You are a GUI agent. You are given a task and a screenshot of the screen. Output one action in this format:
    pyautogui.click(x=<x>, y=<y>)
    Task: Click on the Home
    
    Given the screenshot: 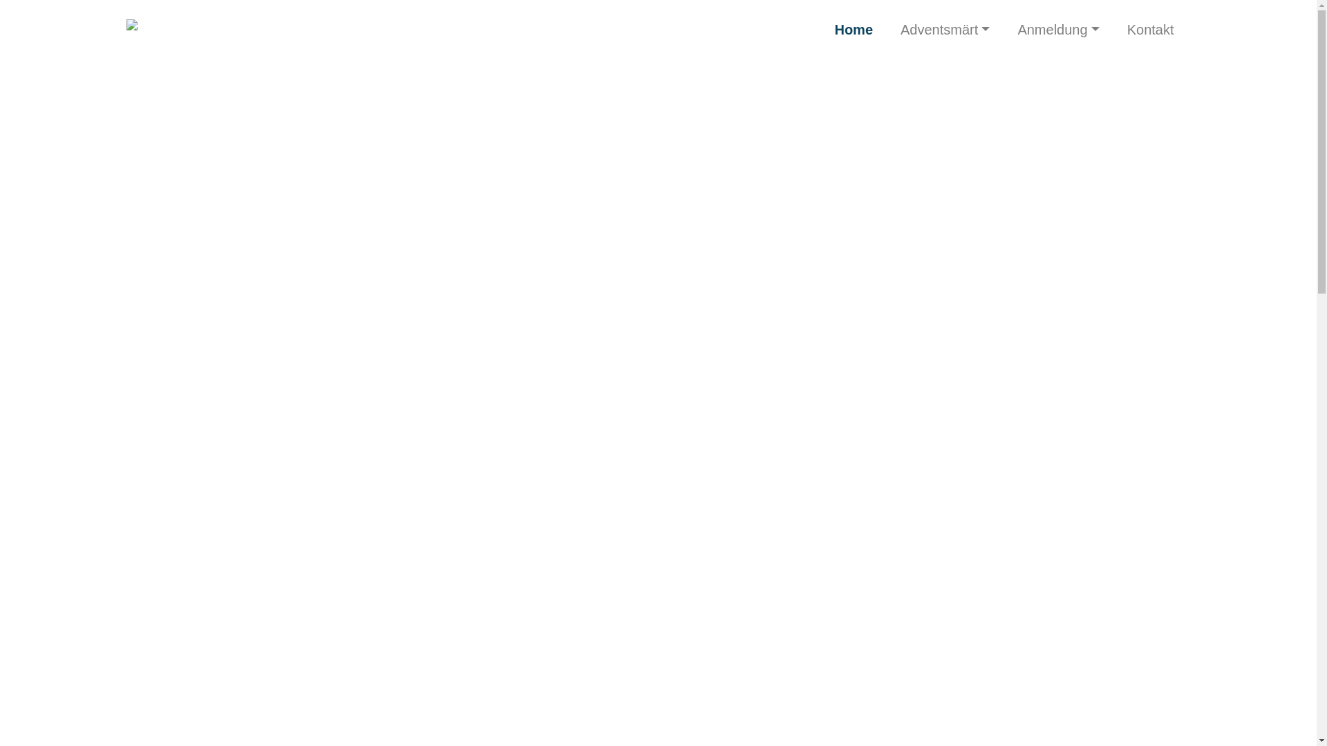 What is the action you would take?
    pyautogui.click(x=854, y=30)
    